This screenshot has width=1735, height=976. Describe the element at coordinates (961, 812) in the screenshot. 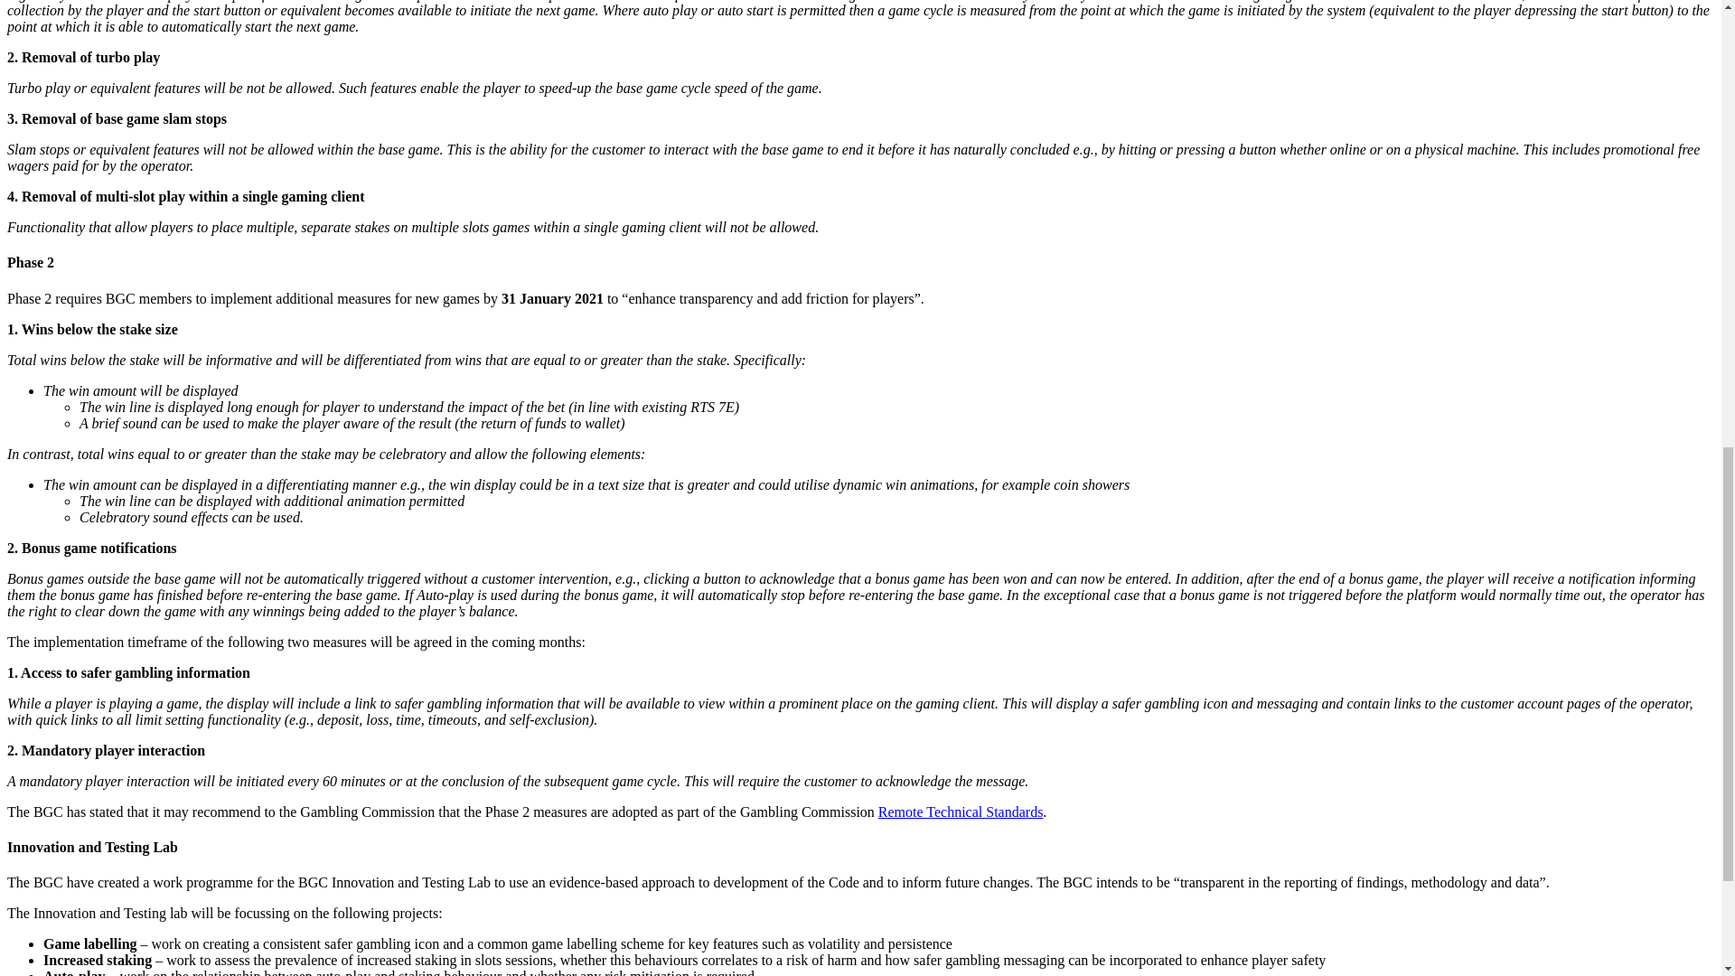

I see `Remote Technical Standards` at that location.